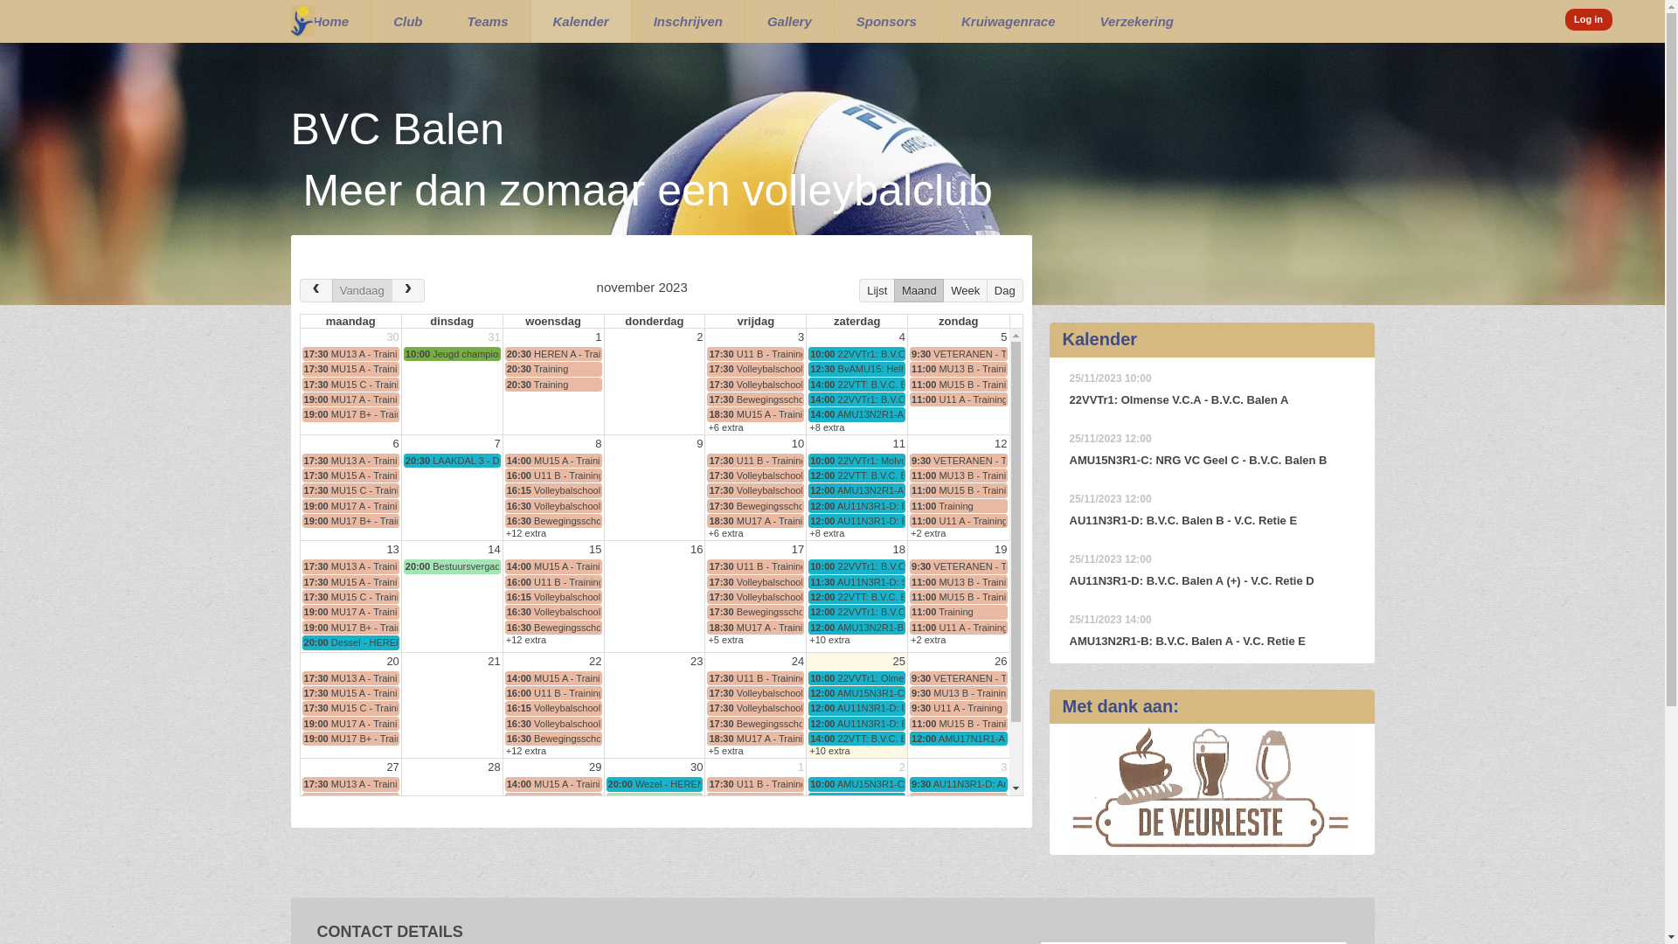 Image resolution: width=1678 pixels, height=944 pixels. Describe the element at coordinates (725, 751) in the screenshot. I see `+5 extra` at that location.